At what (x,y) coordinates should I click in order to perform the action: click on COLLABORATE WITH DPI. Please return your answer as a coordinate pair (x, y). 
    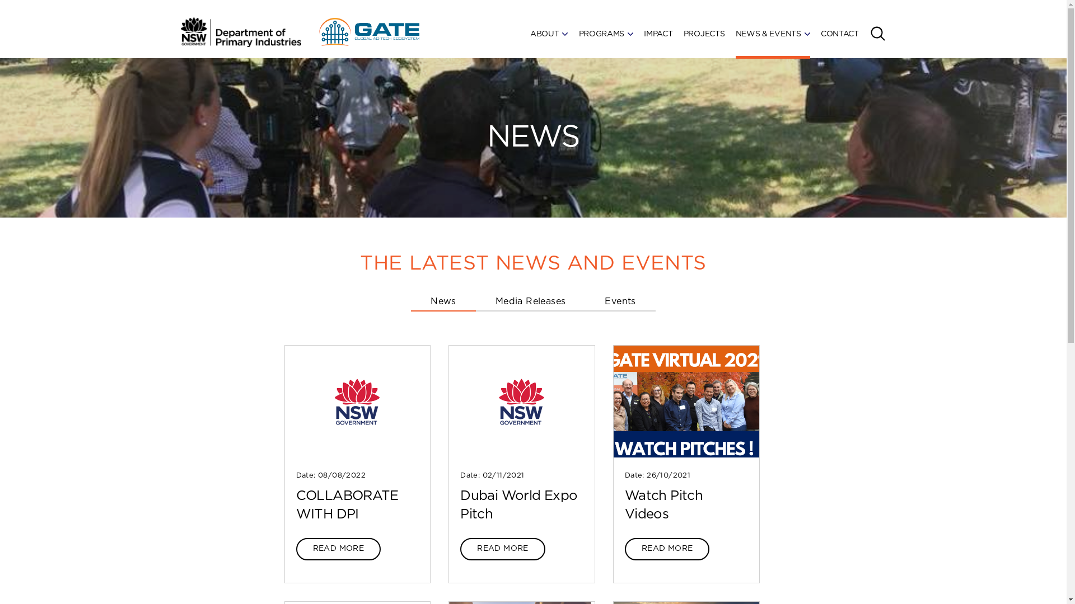
    Looking at the image, I should click on (347, 506).